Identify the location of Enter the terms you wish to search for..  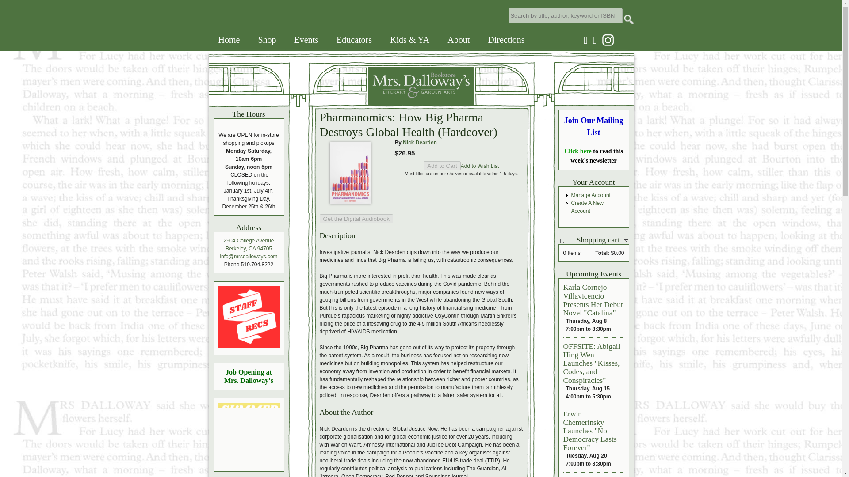
(565, 15).